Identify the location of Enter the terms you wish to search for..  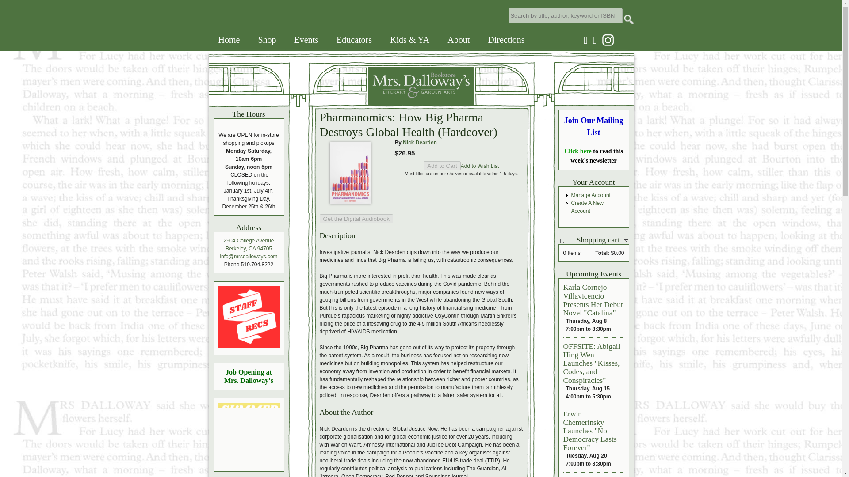
(565, 15).